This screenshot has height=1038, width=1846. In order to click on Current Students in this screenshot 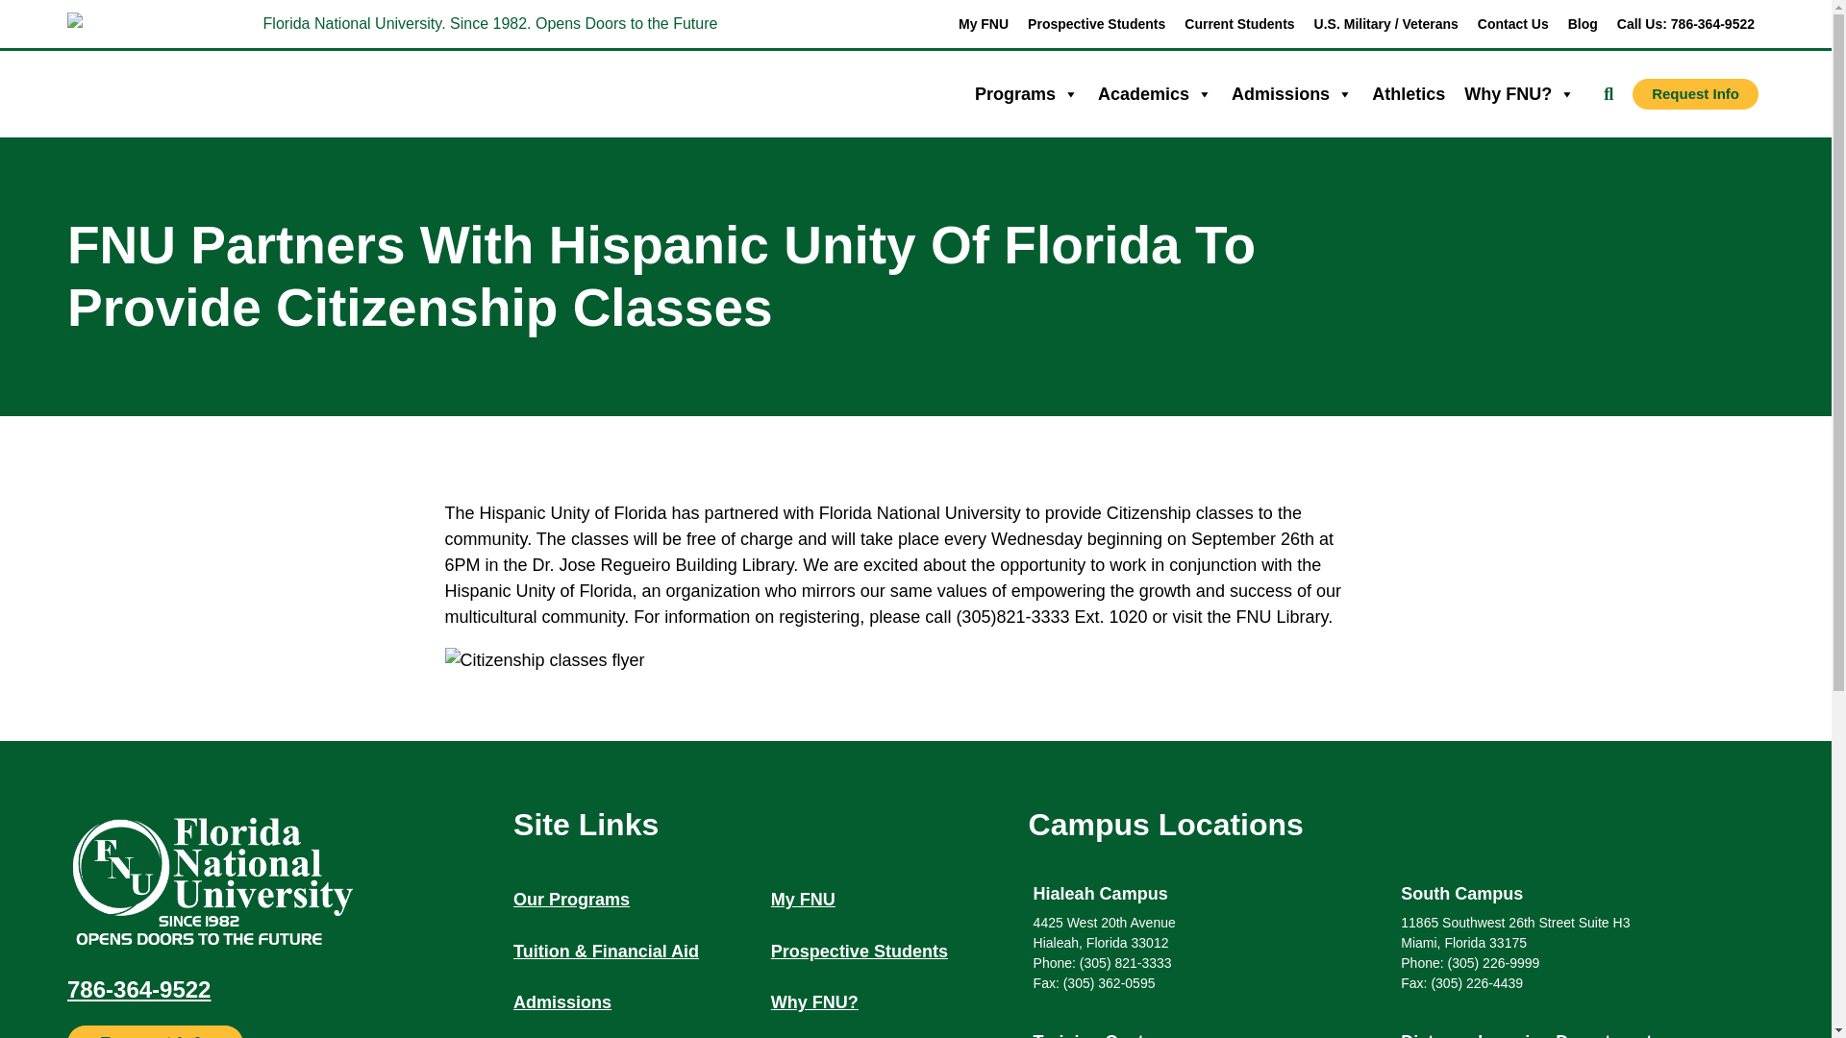, I will do `click(1238, 23)`.